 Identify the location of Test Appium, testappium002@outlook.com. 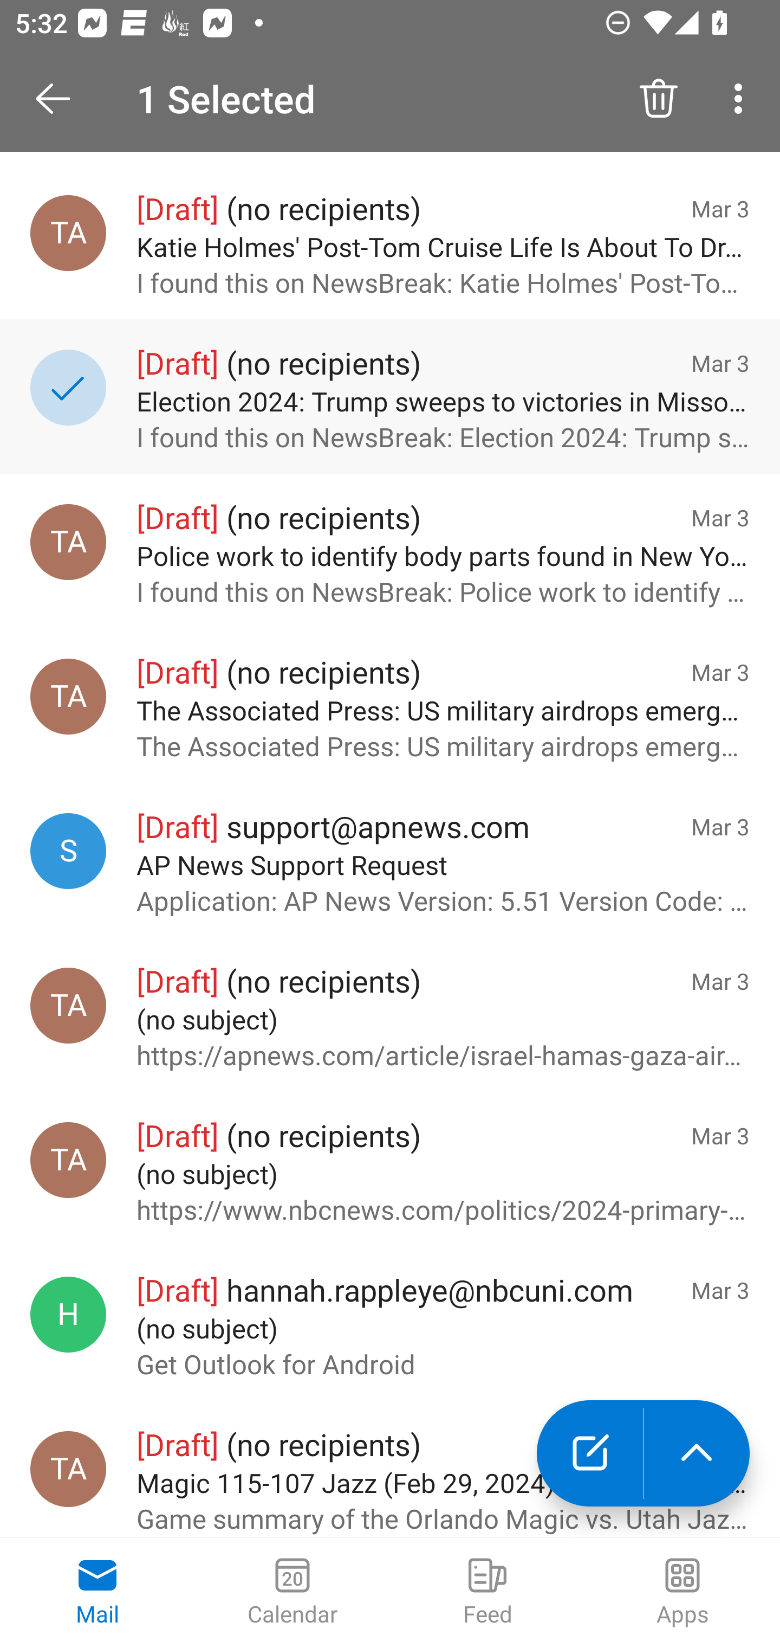
(68, 1160).